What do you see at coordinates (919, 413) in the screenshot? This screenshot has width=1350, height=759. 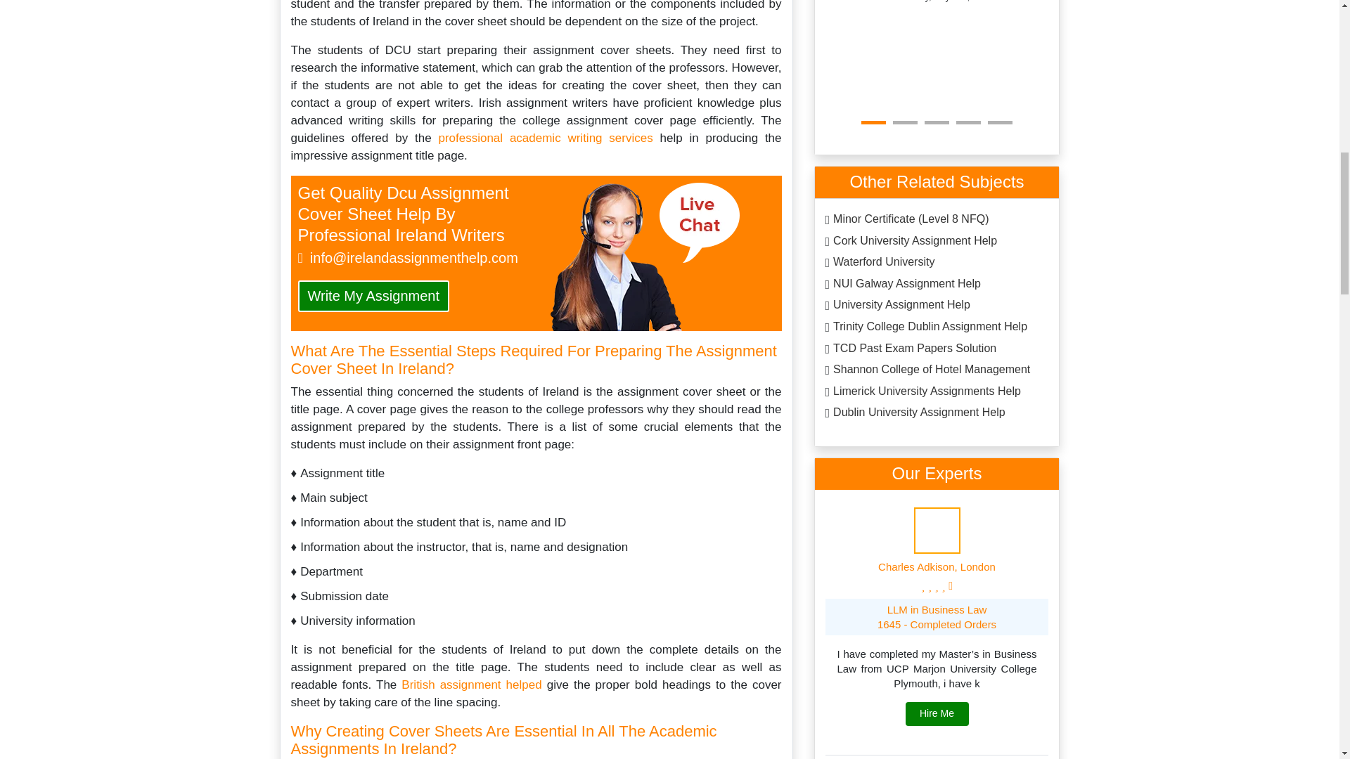 I see `Dublin University Assignment Help` at bounding box center [919, 413].